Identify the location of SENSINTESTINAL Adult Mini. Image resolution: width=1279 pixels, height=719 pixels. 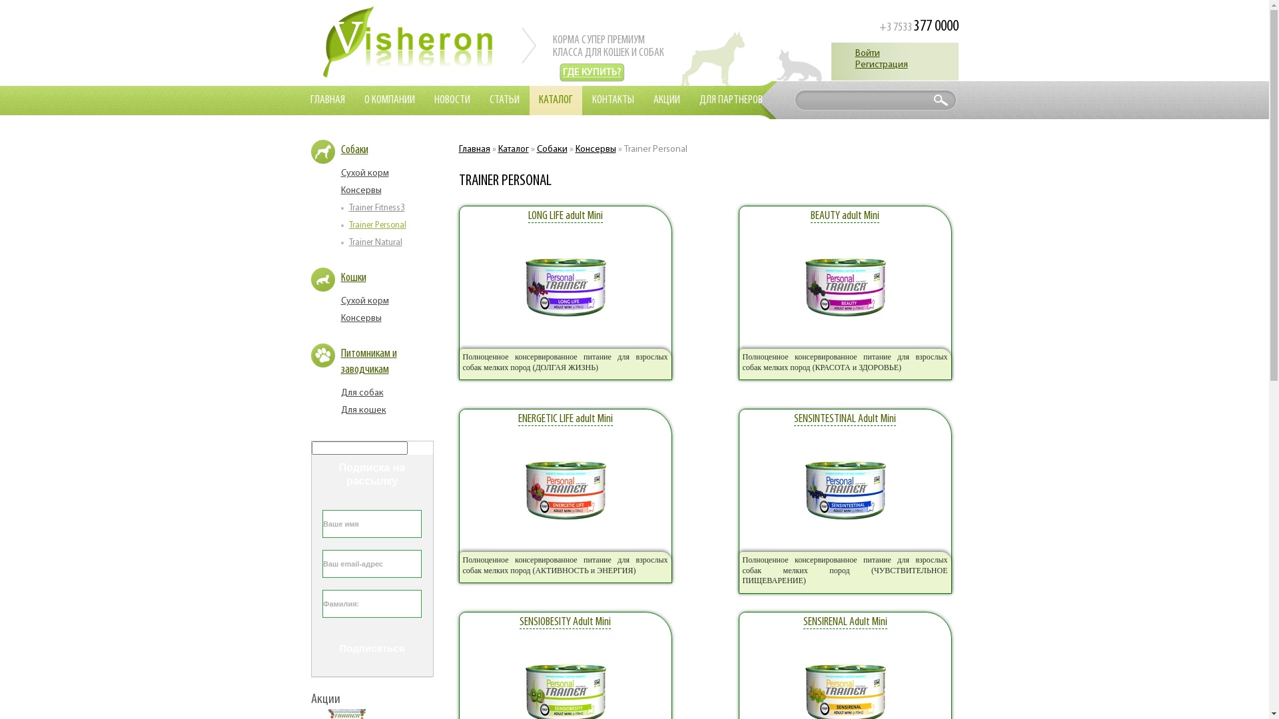
(845, 419).